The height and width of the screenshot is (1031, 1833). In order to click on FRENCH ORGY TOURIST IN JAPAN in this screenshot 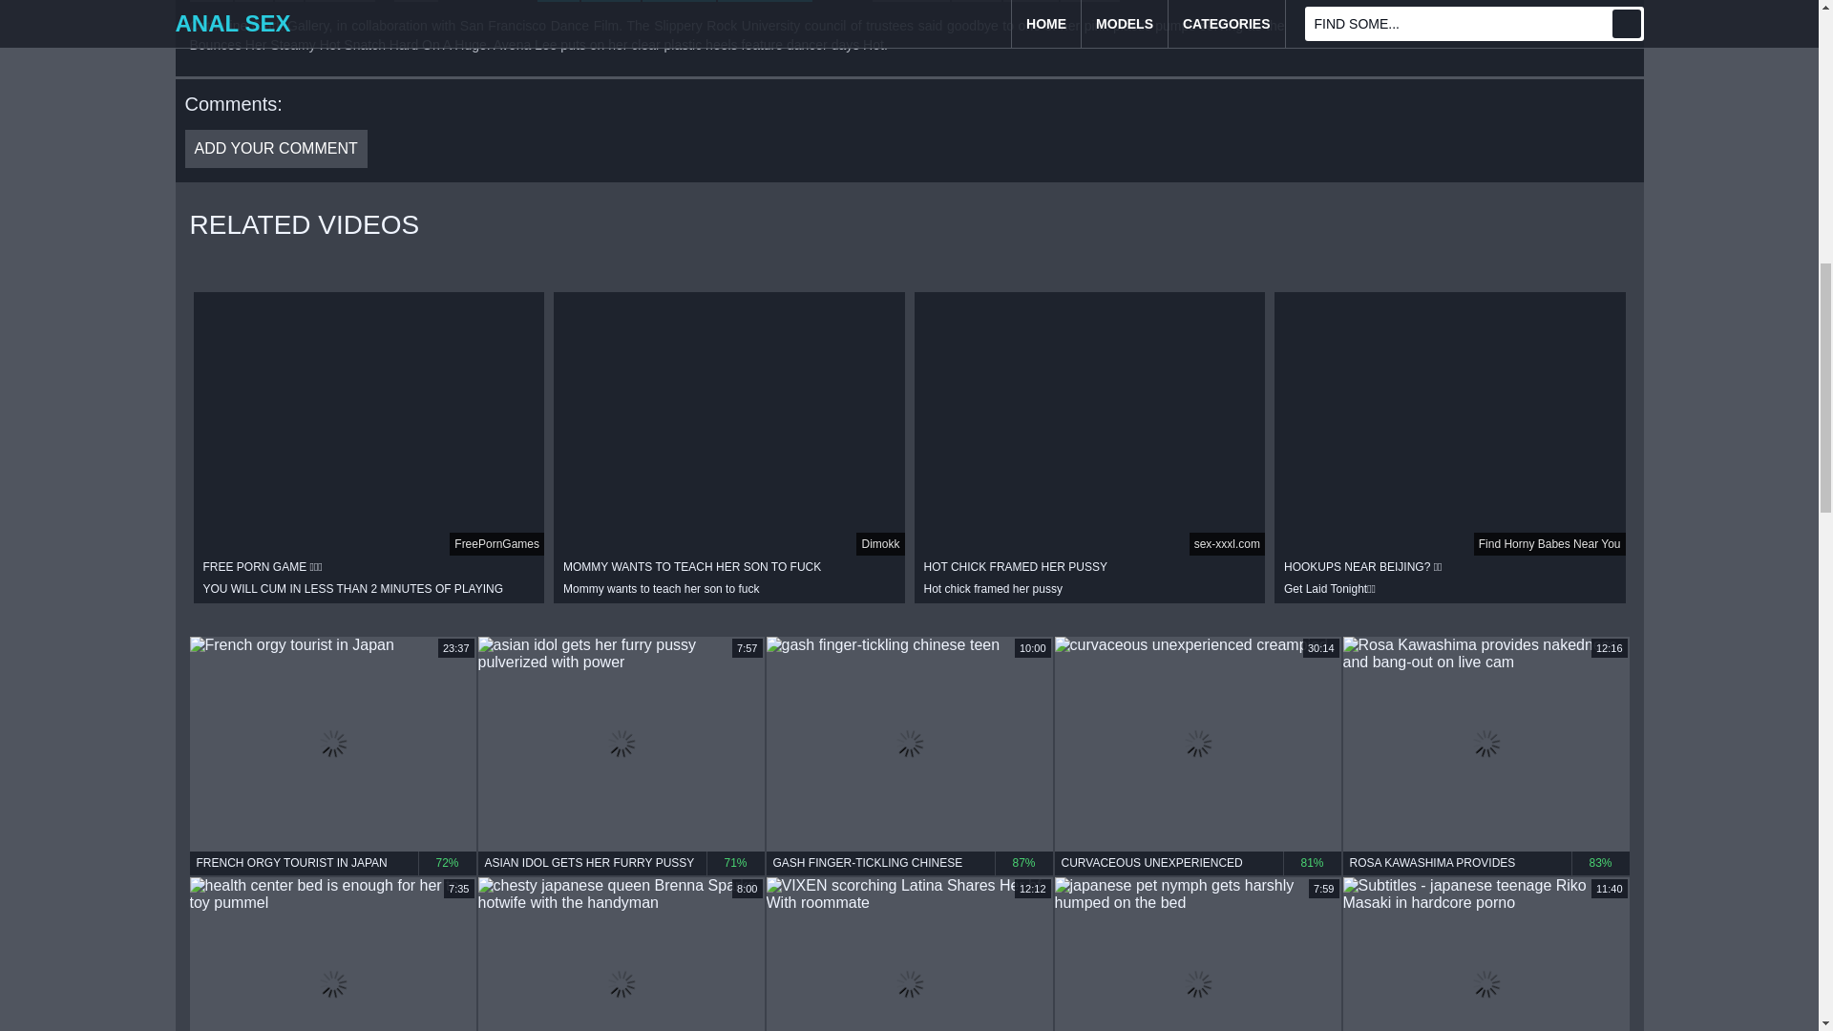, I will do `click(331, 863)`.